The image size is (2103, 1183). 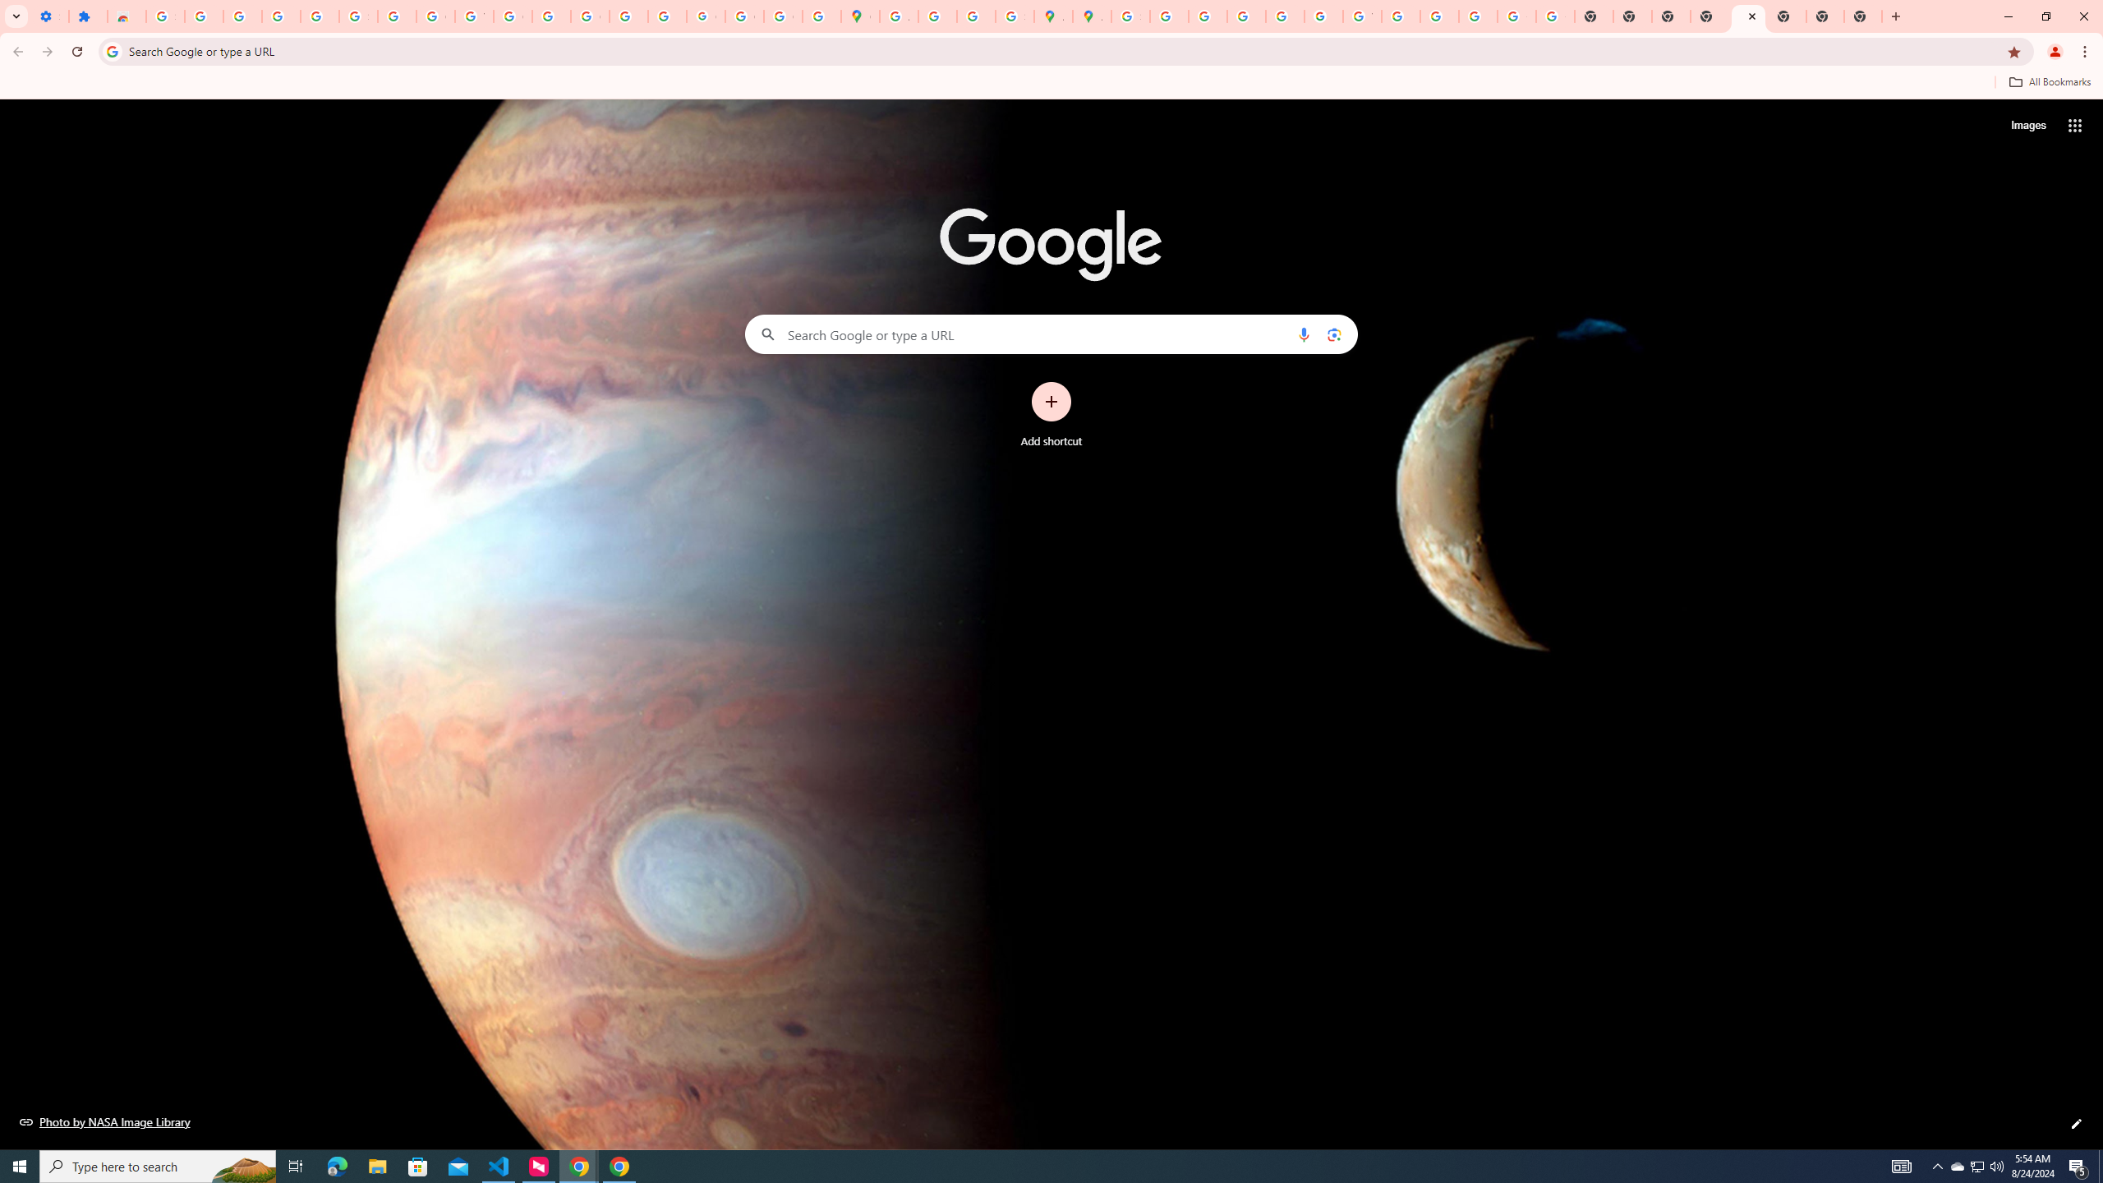 What do you see at coordinates (552, 16) in the screenshot?
I see `https://scholar.google.com/` at bounding box center [552, 16].